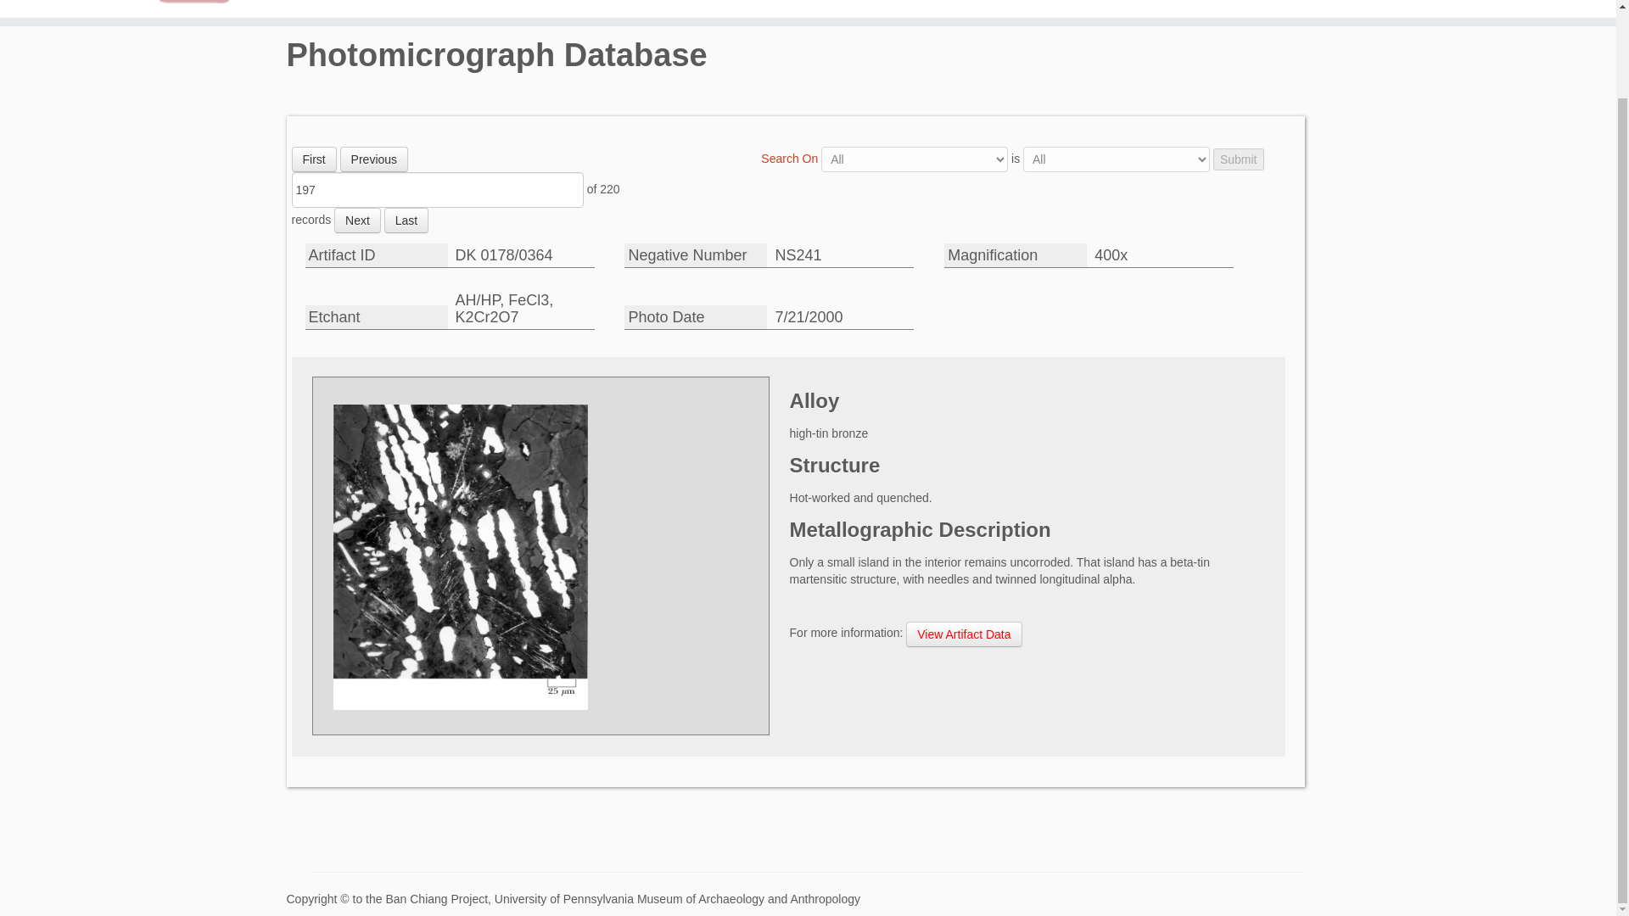 This screenshot has width=1629, height=916. I want to click on First, so click(314, 159).